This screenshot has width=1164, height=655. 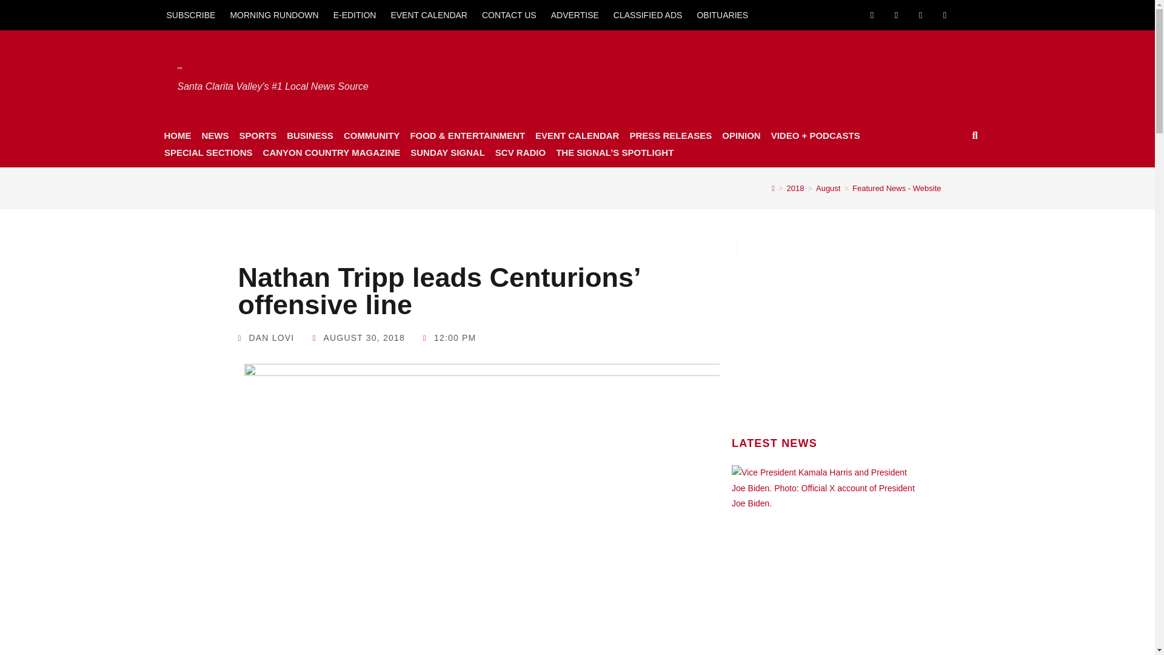 I want to click on SUBSCRIBE, so click(x=190, y=15).